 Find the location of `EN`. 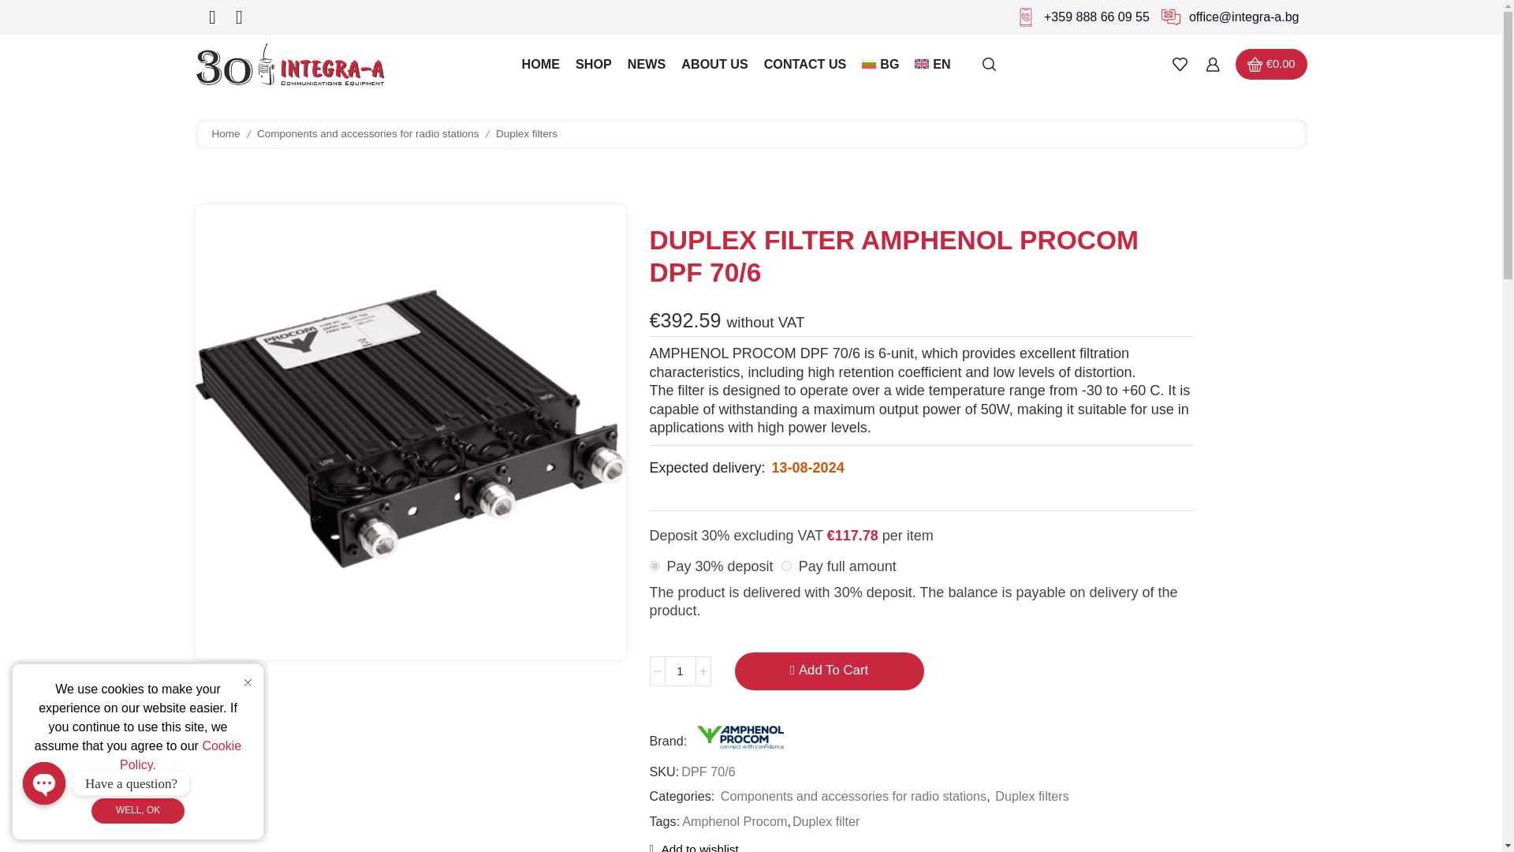

EN is located at coordinates (932, 63).